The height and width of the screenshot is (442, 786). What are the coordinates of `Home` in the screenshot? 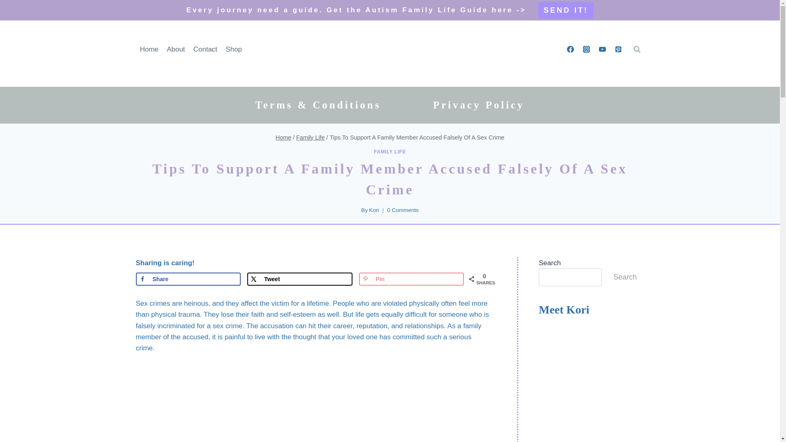 It's located at (149, 49).